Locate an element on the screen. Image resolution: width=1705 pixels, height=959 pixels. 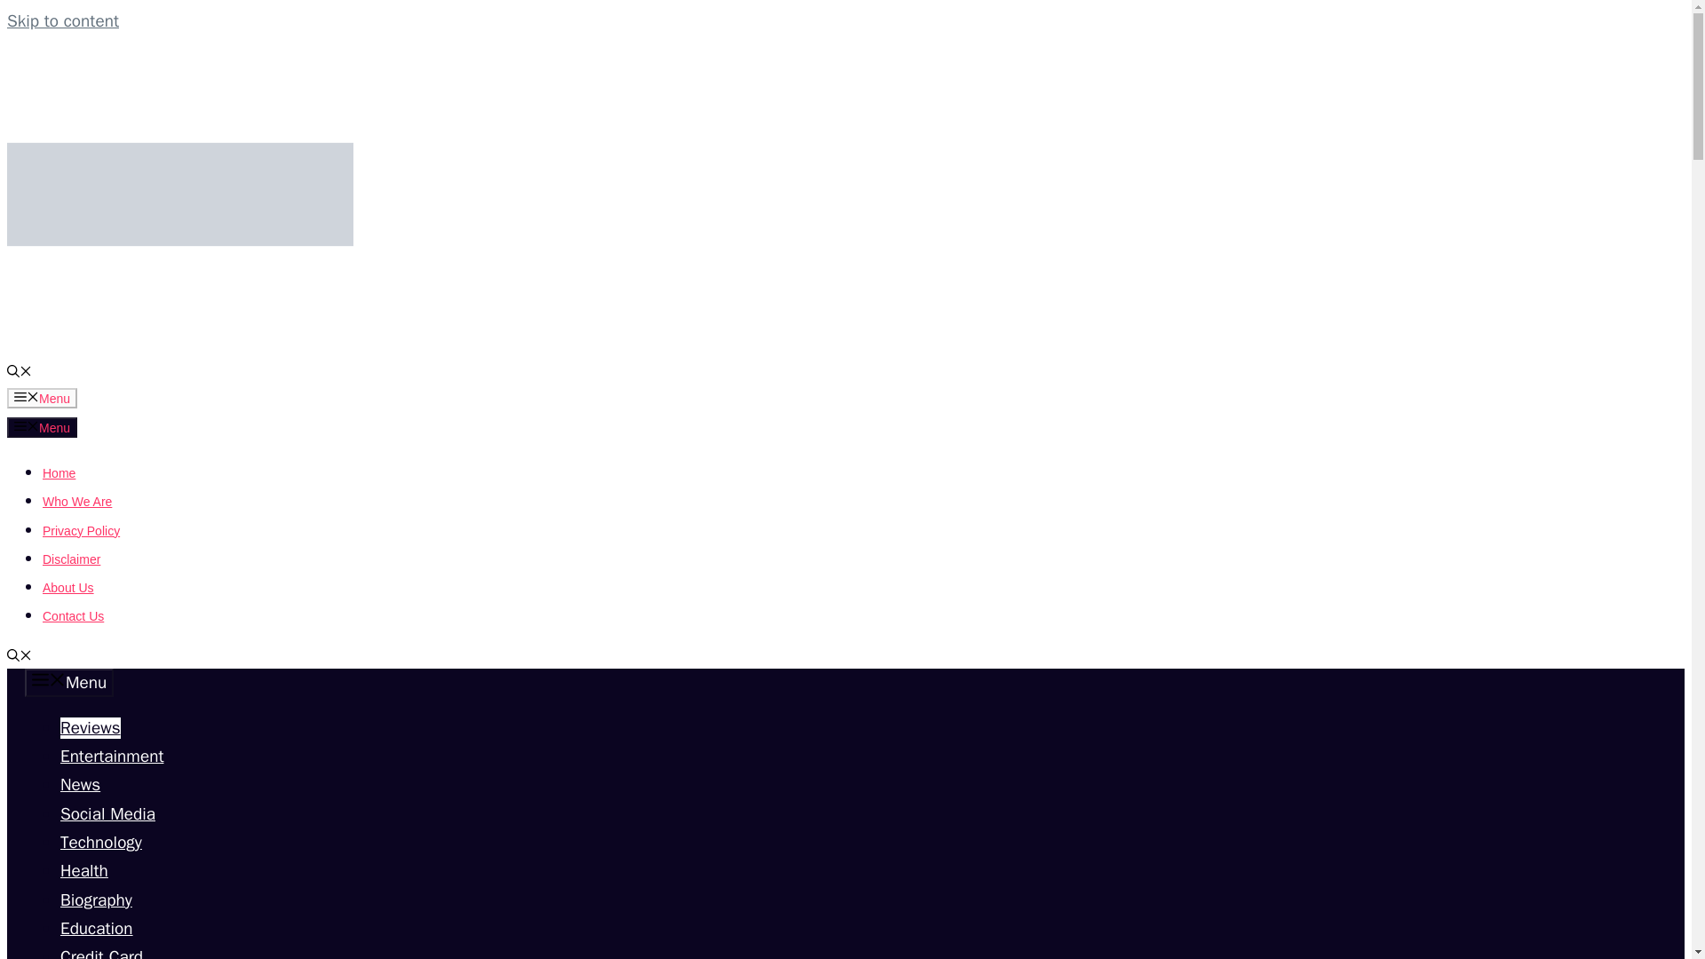
Reviews is located at coordinates (91, 727).